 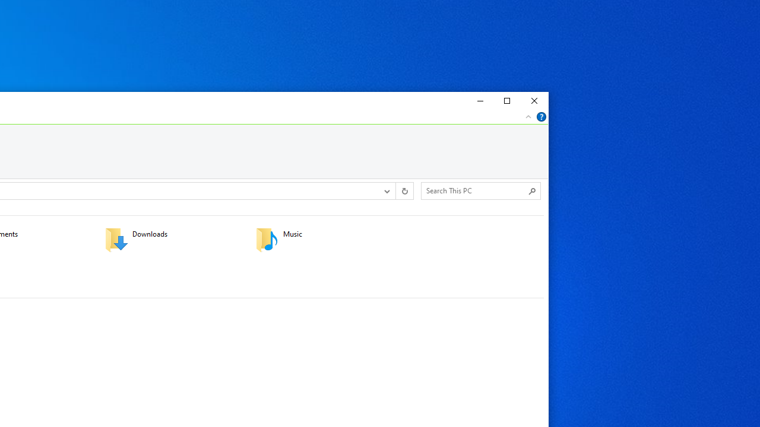 What do you see at coordinates (541, 116) in the screenshot?
I see `Help` at bounding box center [541, 116].